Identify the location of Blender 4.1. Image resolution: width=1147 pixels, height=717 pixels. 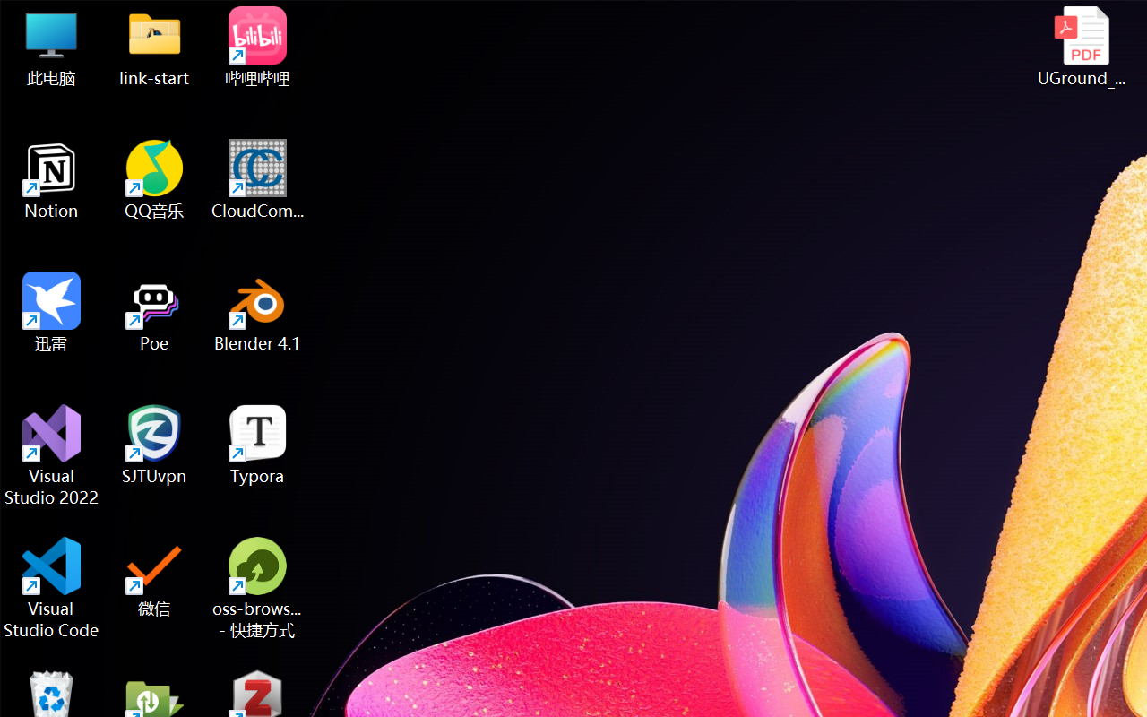
(258, 312).